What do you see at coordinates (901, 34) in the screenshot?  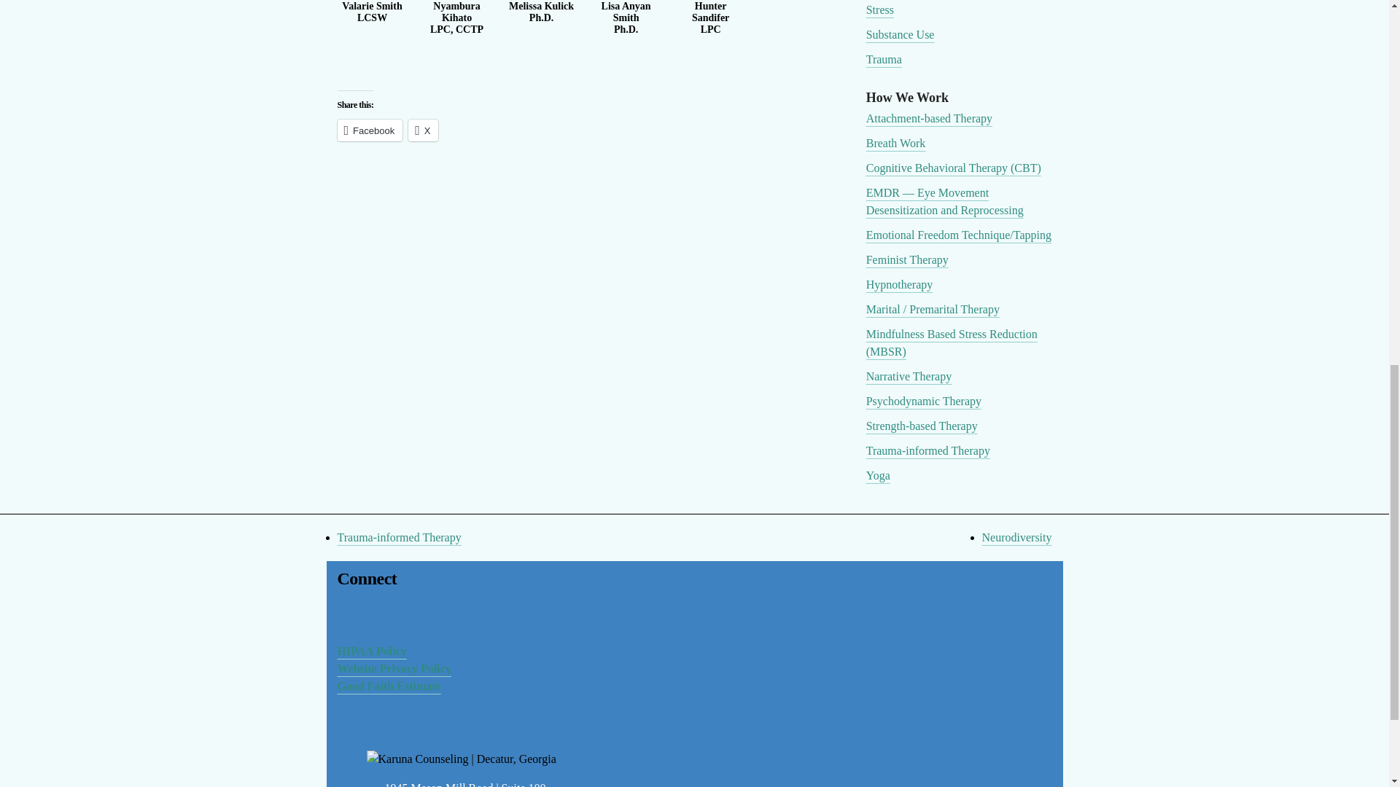 I see `Substance Use` at bounding box center [901, 34].